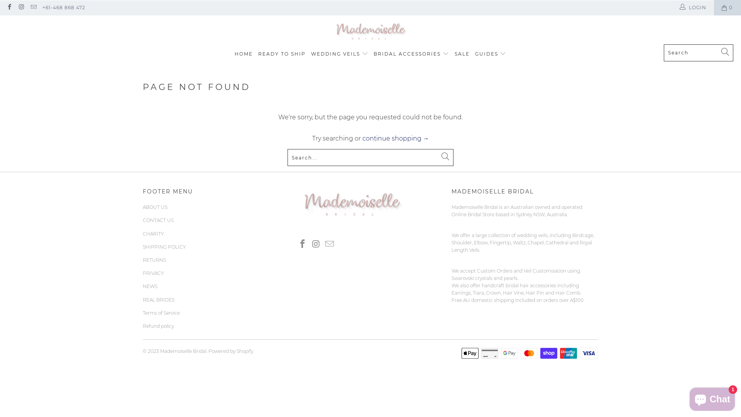 The width and height of the screenshot is (741, 417). Describe the element at coordinates (411, 54) in the screenshot. I see `BRIDAL ACCESSORIES` at that location.